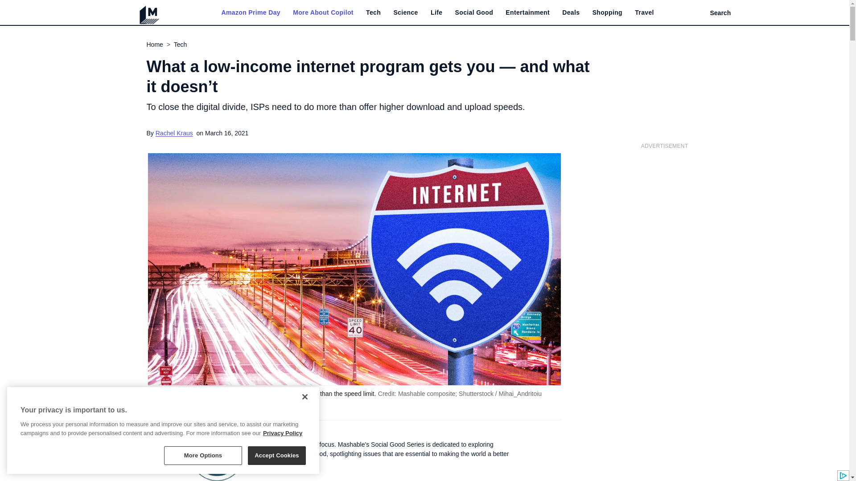  Describe the element at coordinates (527, 12) in the screenshot. I see `Entertainment` at that location.